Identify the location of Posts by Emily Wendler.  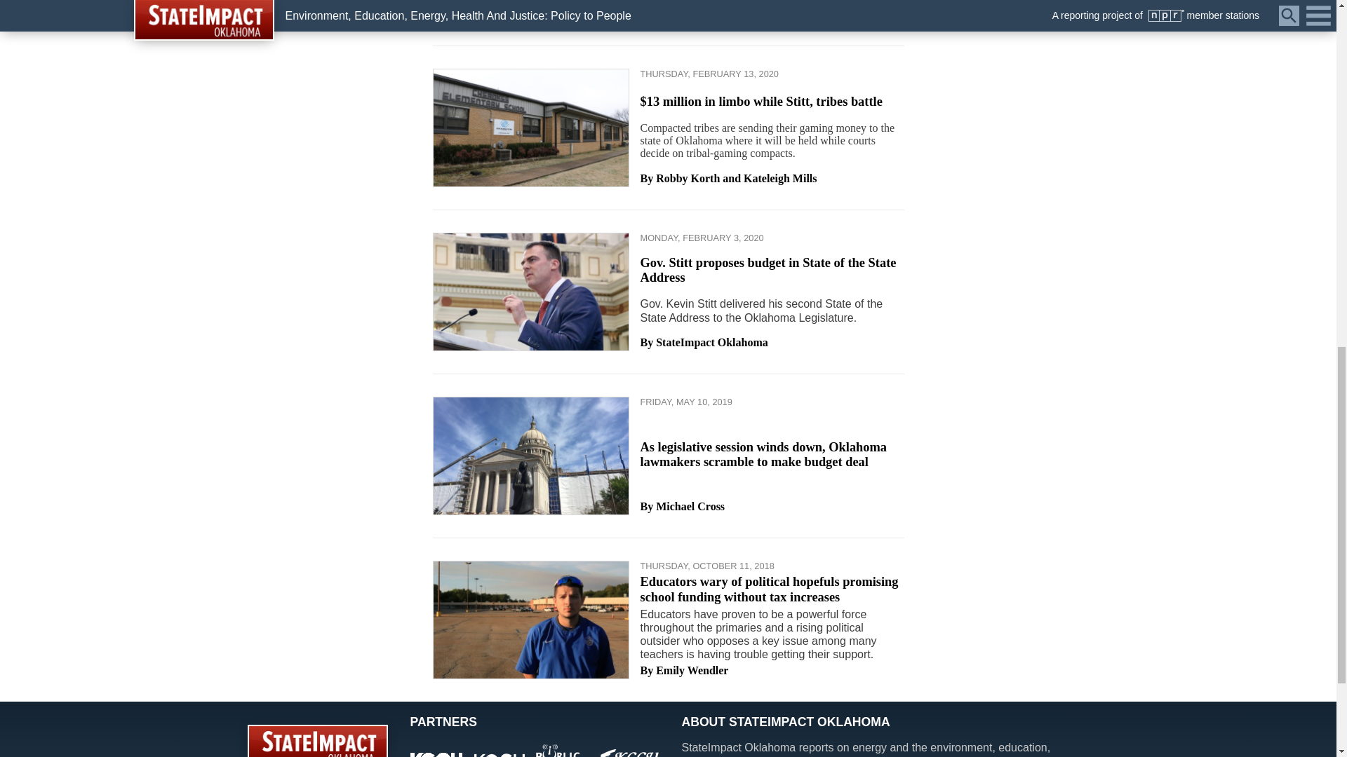
(692, 671).